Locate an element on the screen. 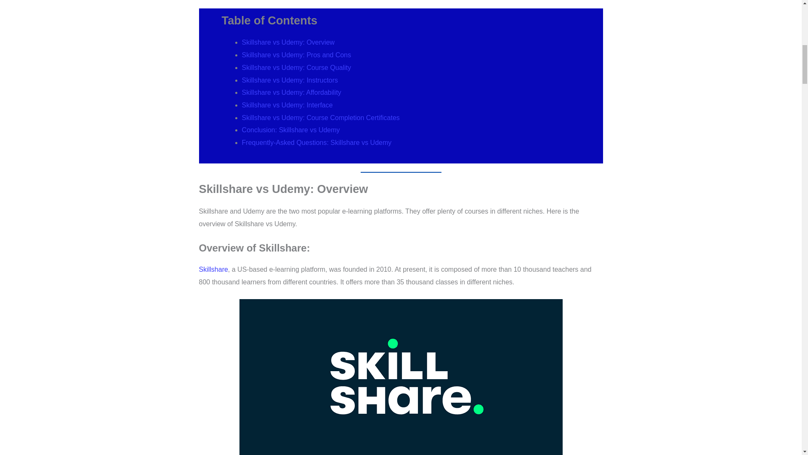 This screenshot has width=808, height=455. Skillshare vs Udemy: Interface is located at coordinates (287, 105).